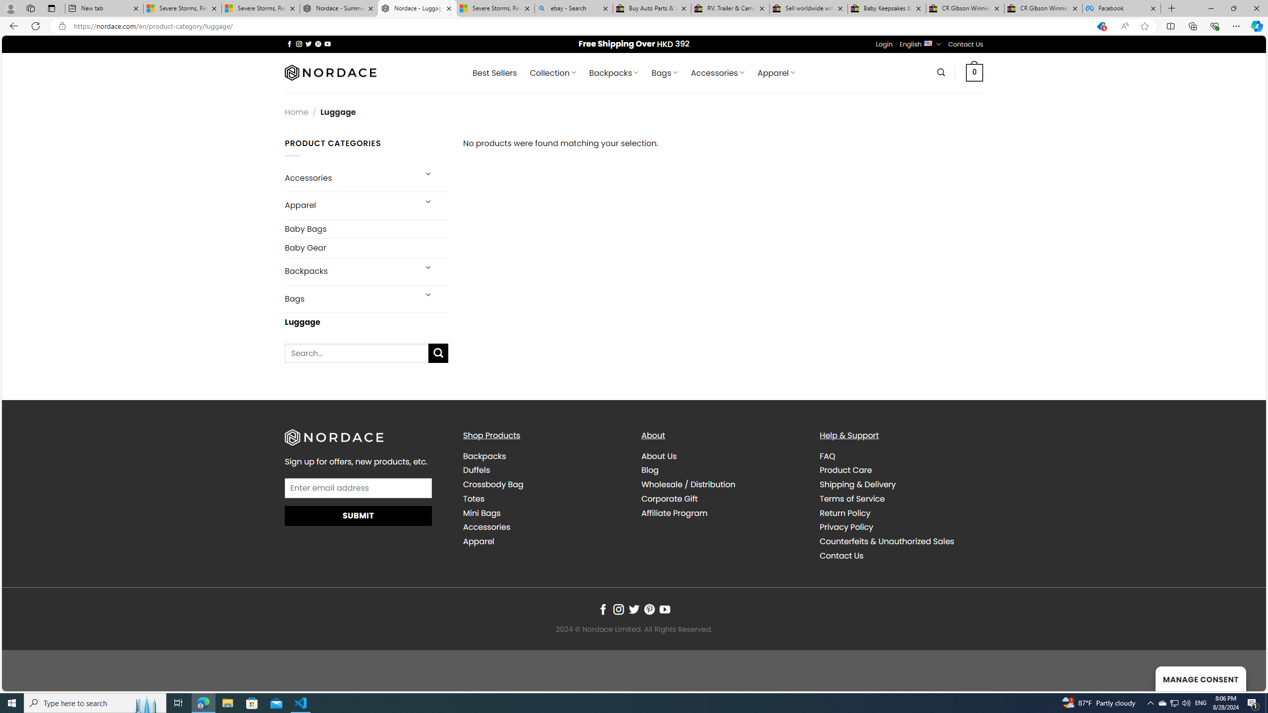  I want to click on Counterfeits & Unauthorized Sales, so click(900, 542).